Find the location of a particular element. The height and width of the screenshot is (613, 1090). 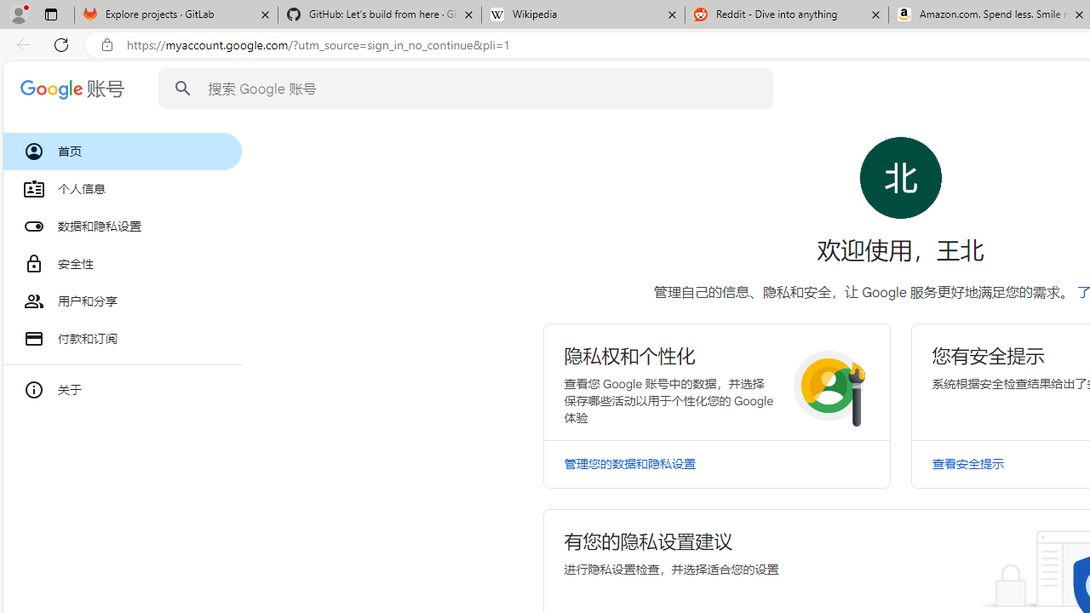

Reddit - Dive into anything is located at coordinates (787, 15).